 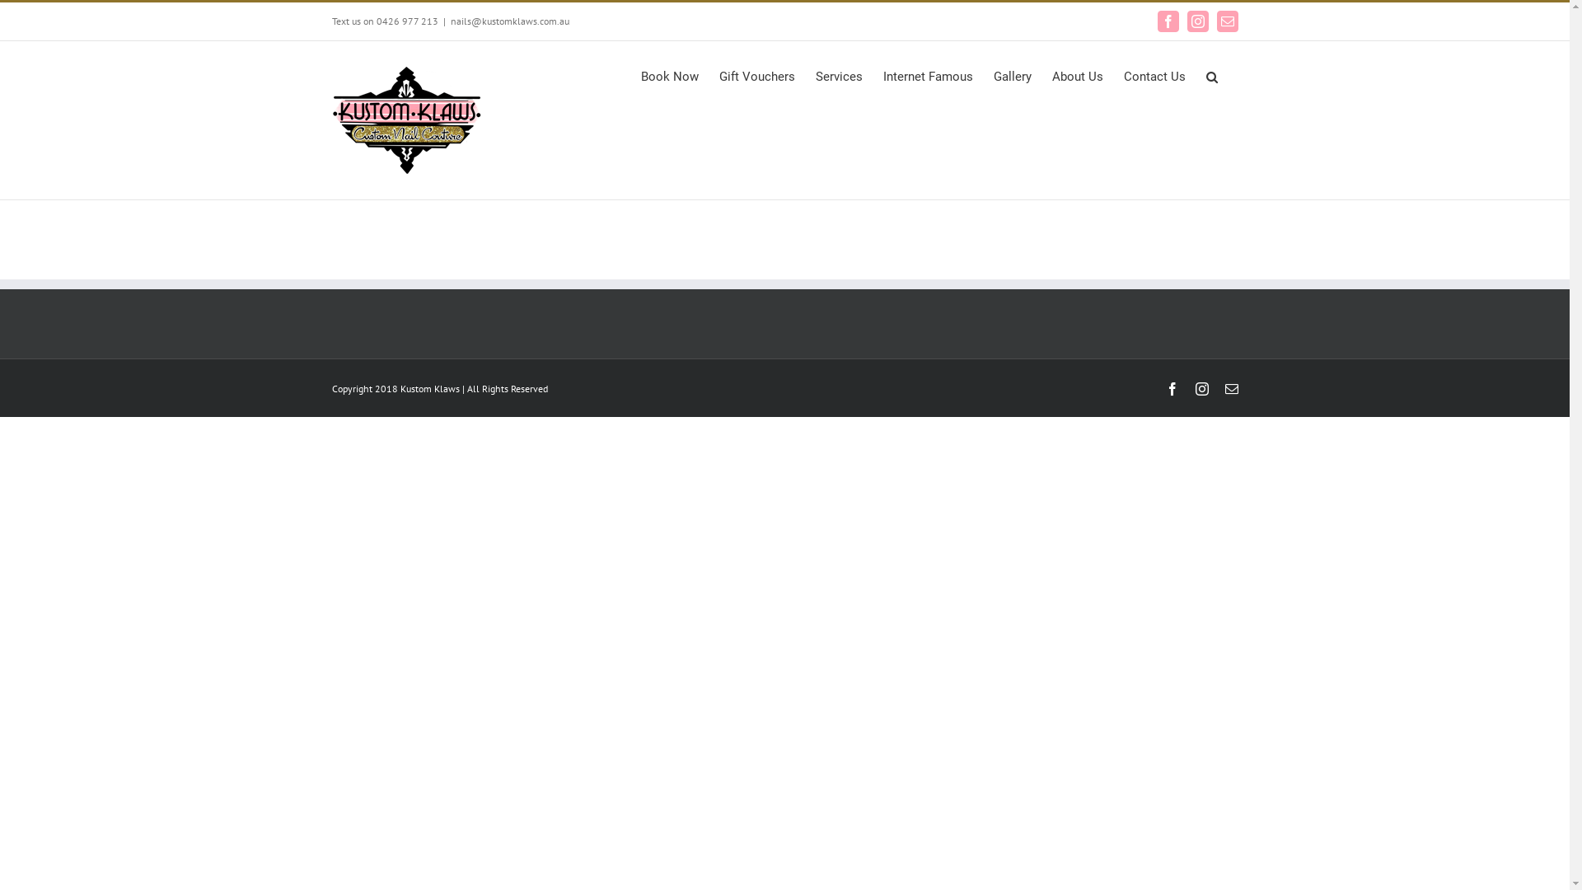 What do you see at coordinates (1155, 76) in the screenshot?
I see `Contact Us` at bounding box center [1155, 76].